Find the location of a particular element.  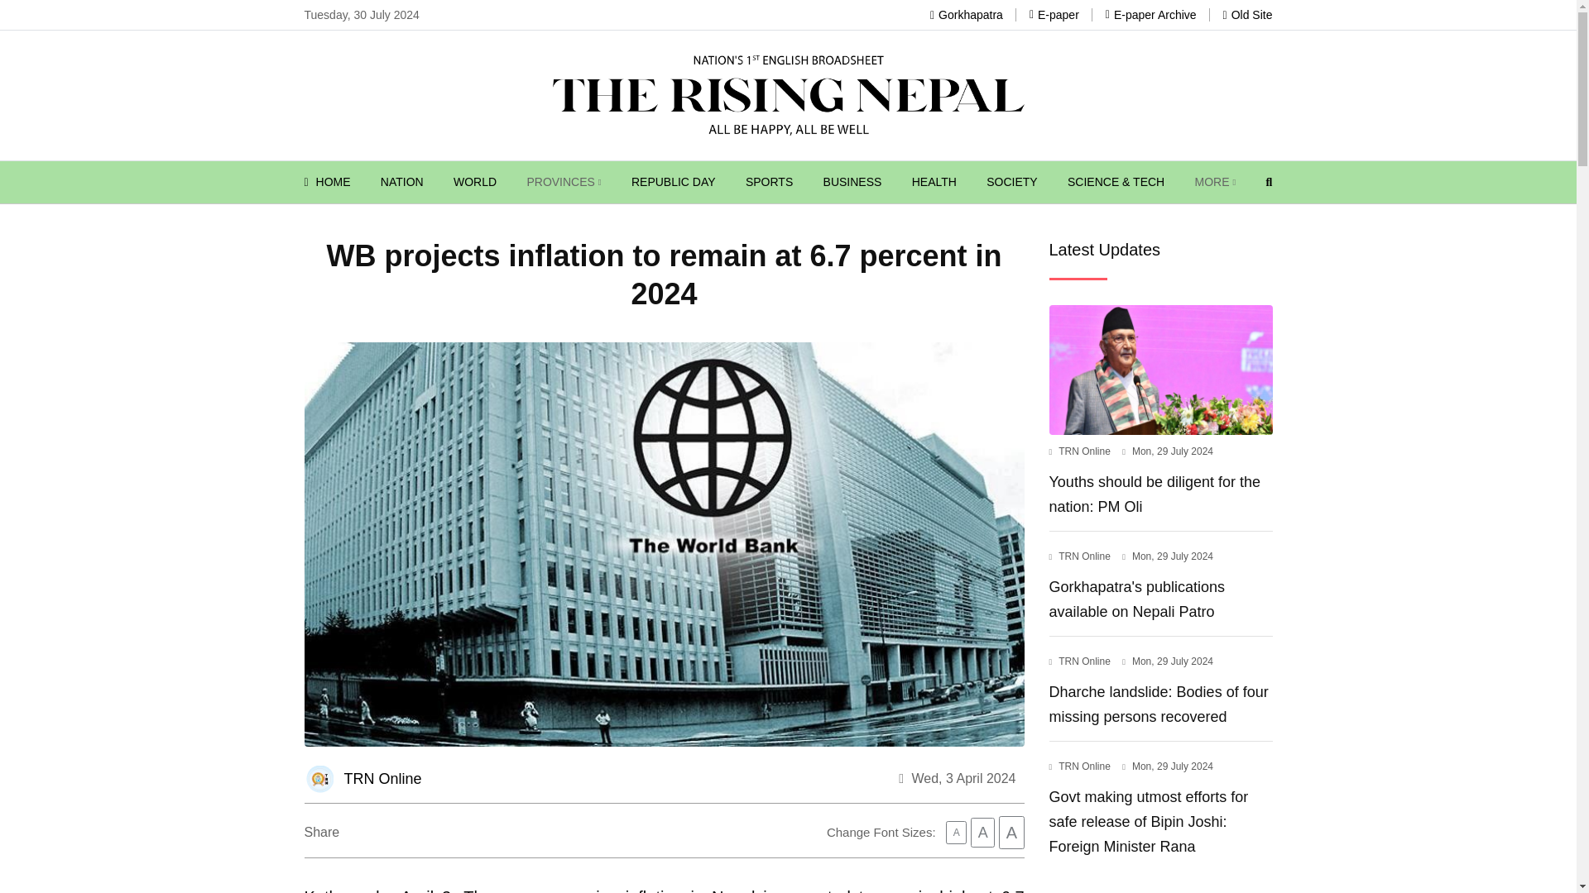

REPUBLIC DAY is located at coordinates (674, 182).